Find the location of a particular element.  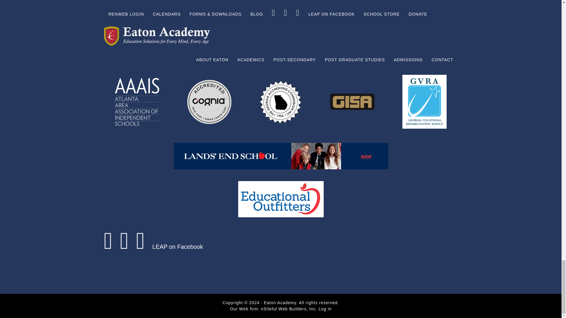

Georgia Accrediting Commission is located at coordinates (223, 23).